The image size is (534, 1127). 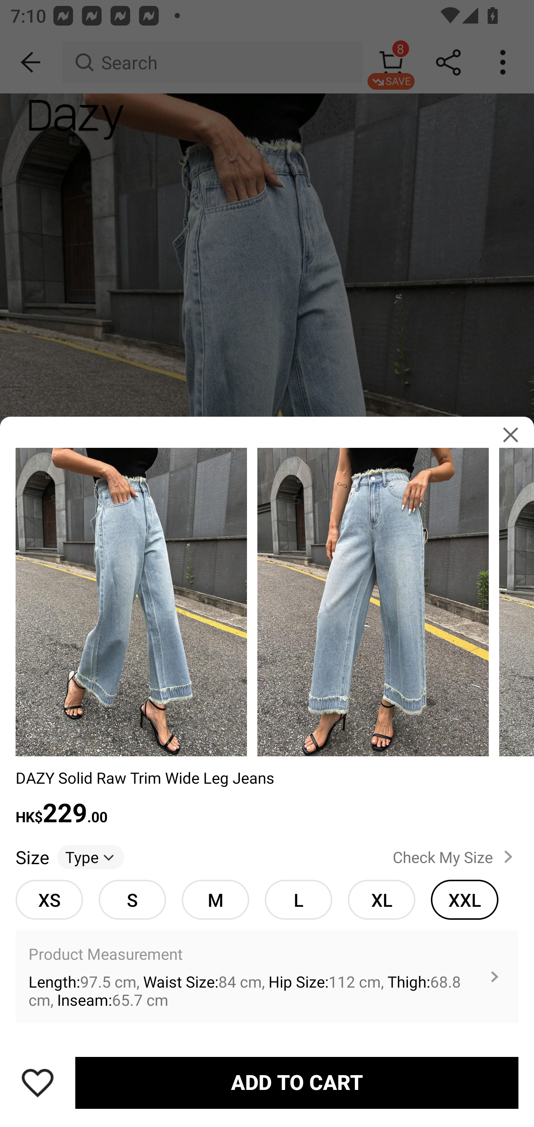 I want to click on S Munselected option, so click(x=132, y=900).